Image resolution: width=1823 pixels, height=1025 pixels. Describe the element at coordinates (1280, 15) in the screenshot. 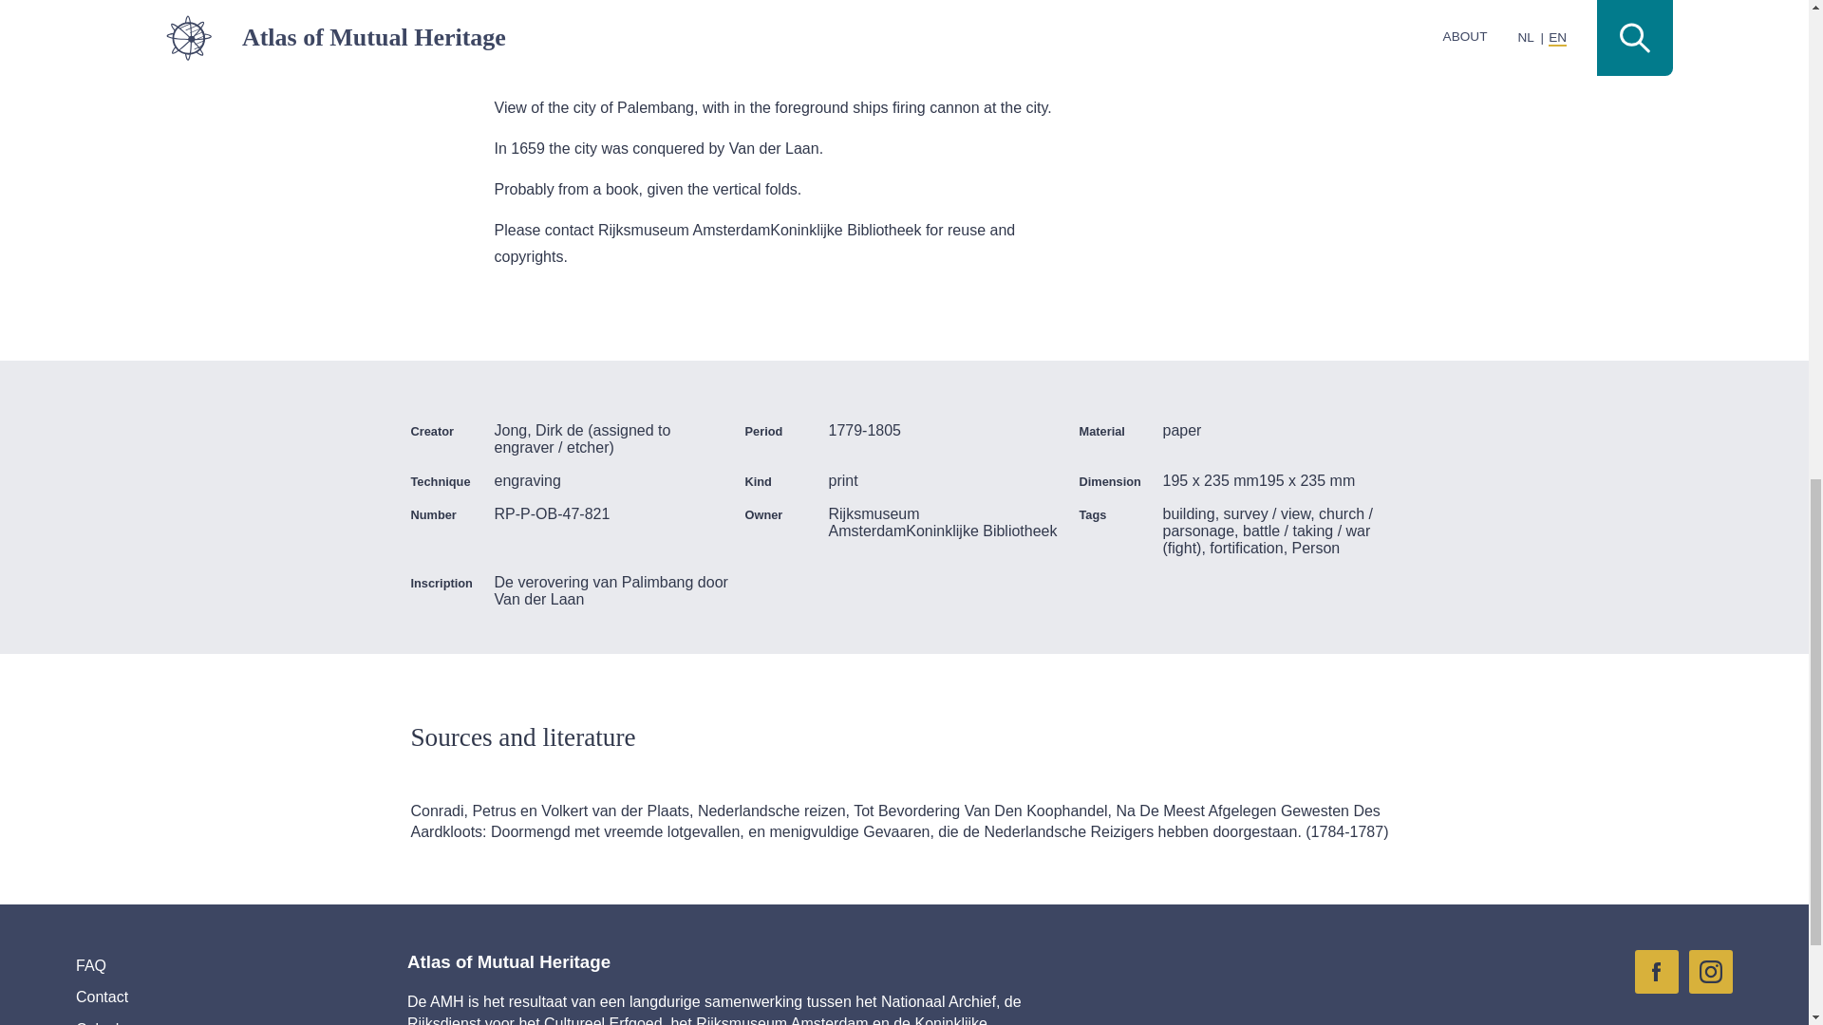

I see `Palembang` at that location.